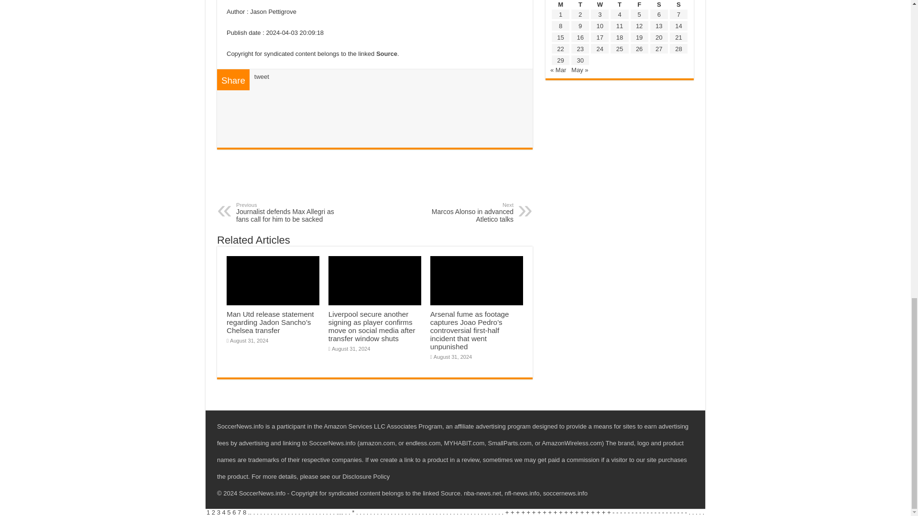  Describe the element at coordinates (387, 54) in the screenshot. I see `Source` at that location.